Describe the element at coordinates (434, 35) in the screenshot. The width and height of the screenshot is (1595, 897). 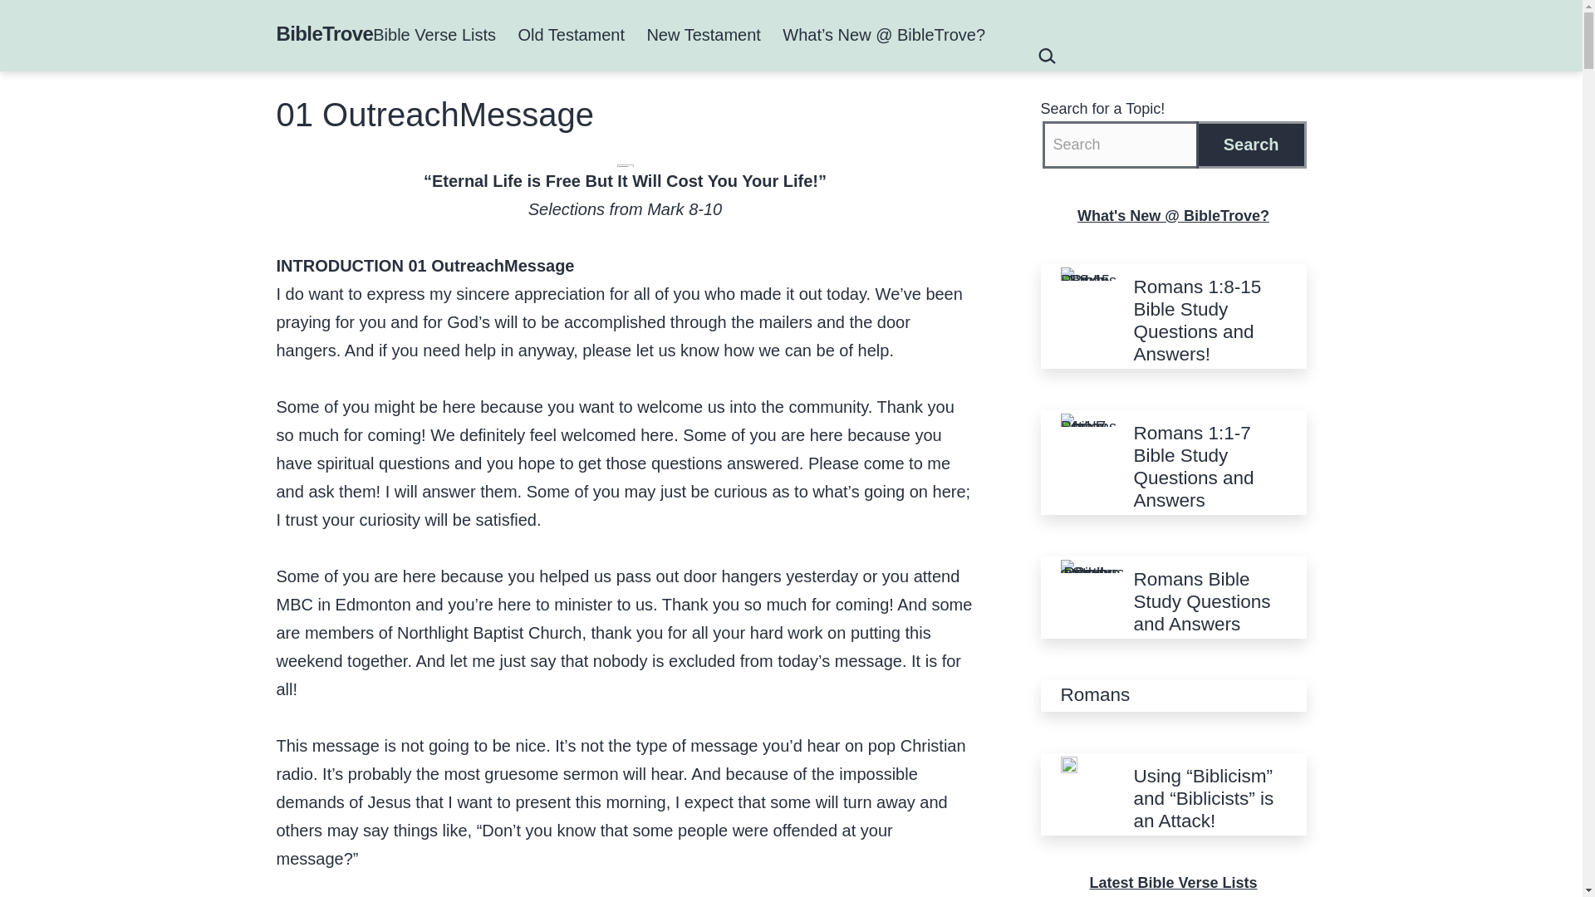
I see `Bible Verse Lists` at that location.